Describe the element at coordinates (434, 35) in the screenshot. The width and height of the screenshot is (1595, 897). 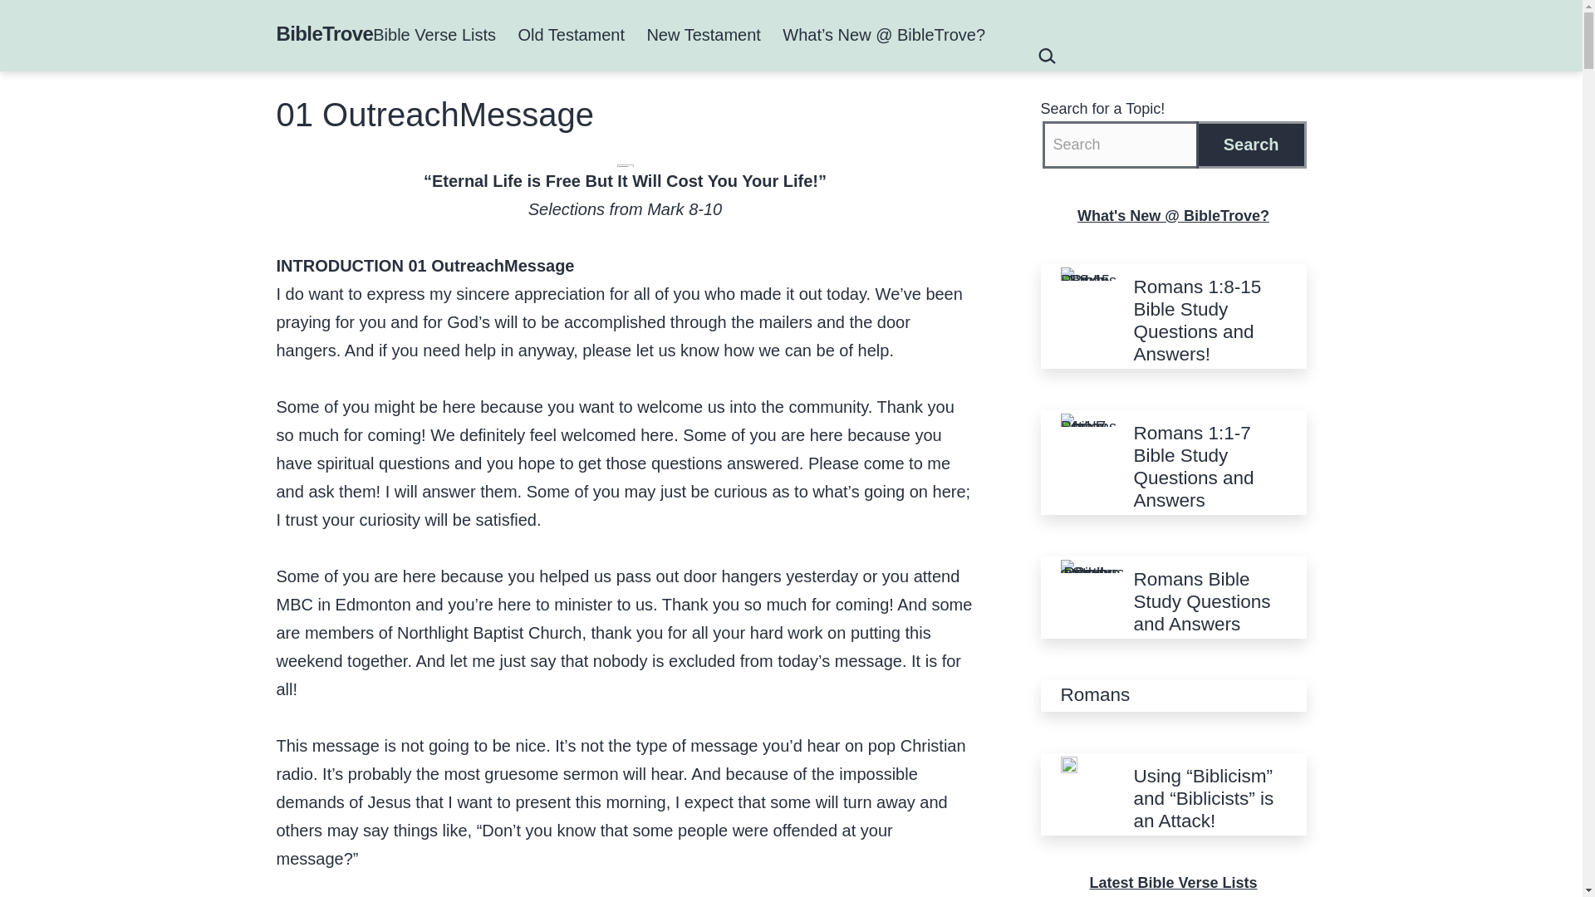
I see `Bible Verse Lists` at that location.